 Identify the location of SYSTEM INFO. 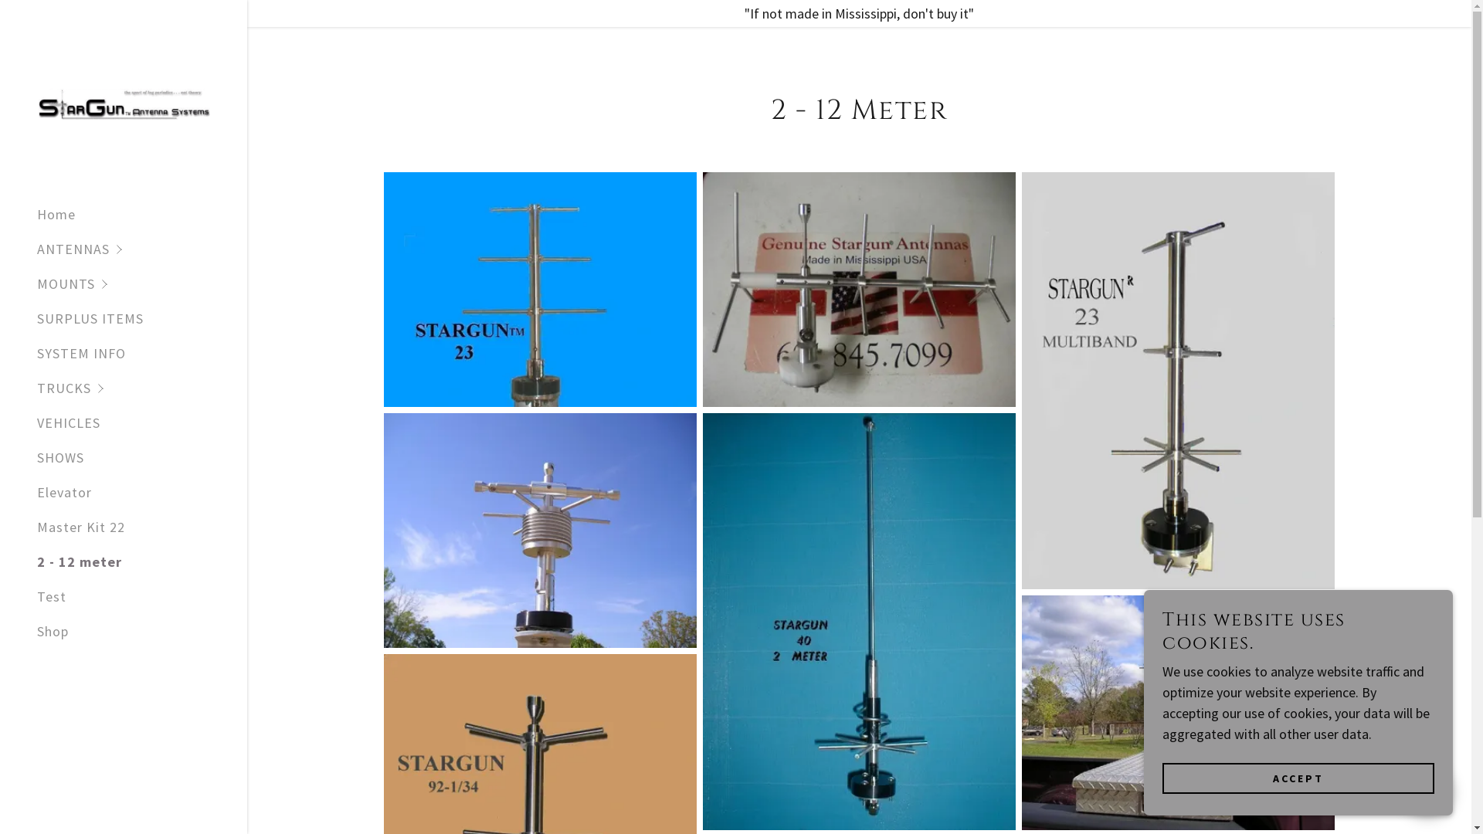
(82, 354).